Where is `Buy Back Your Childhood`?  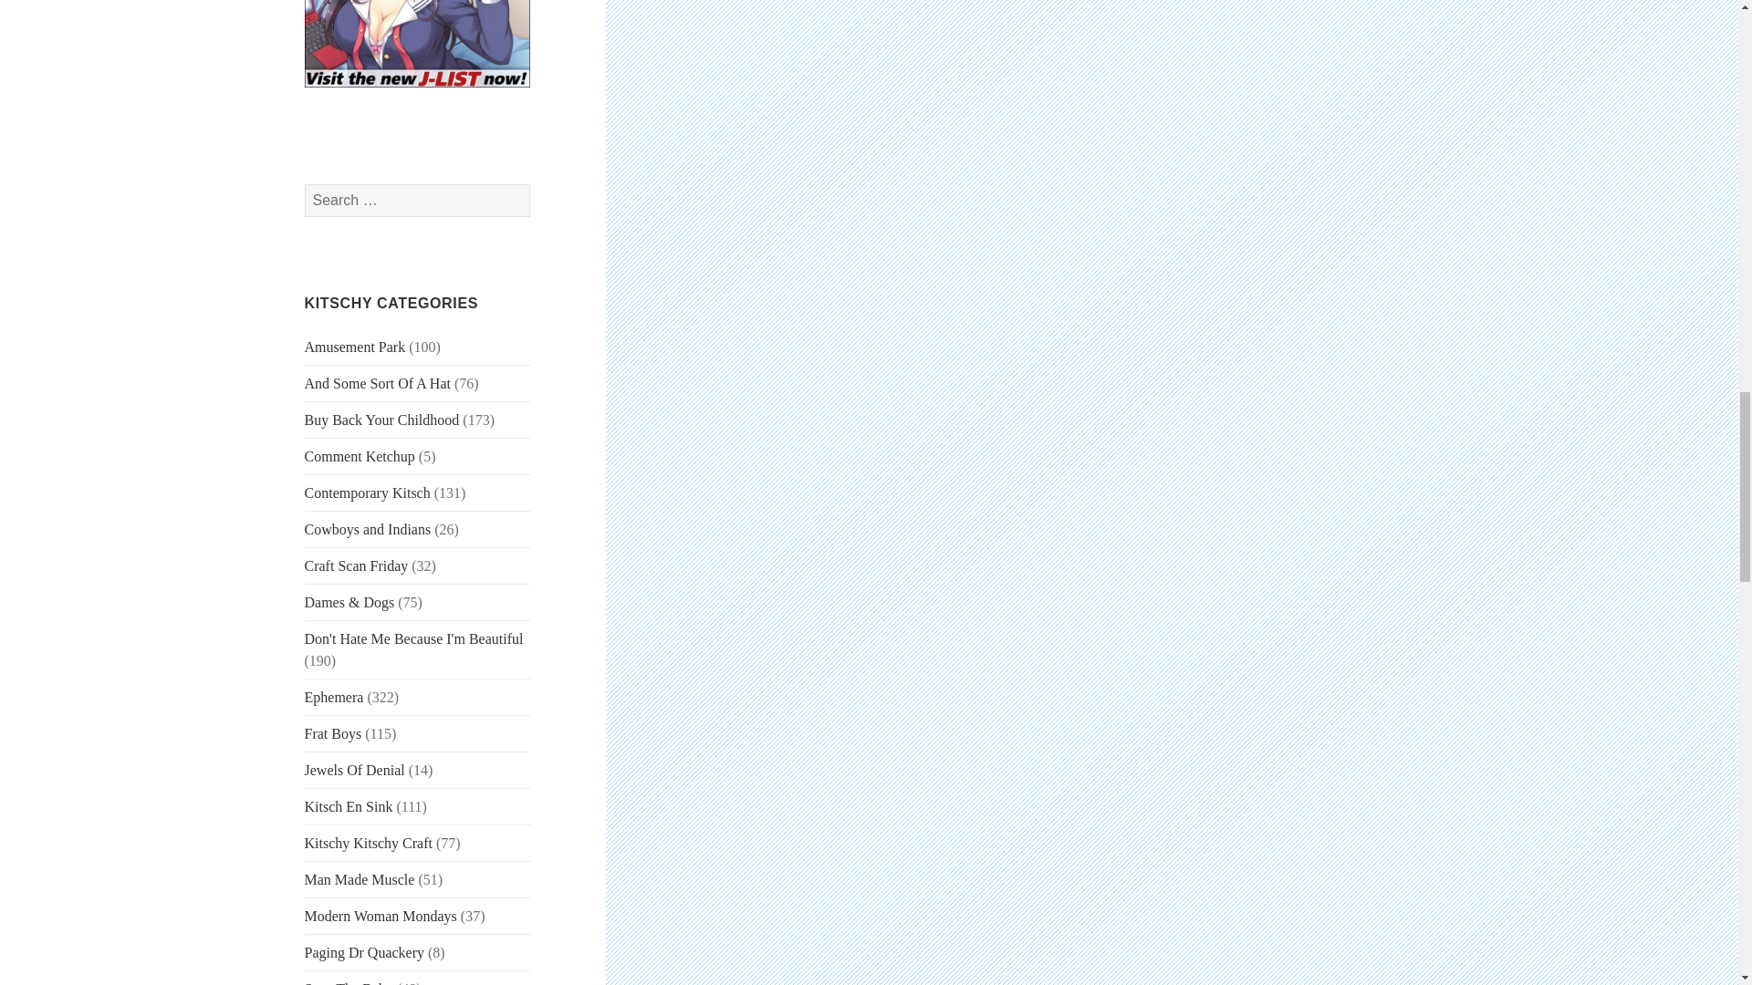
Buy Back Your Childhood is located at coordinates (381, 420).